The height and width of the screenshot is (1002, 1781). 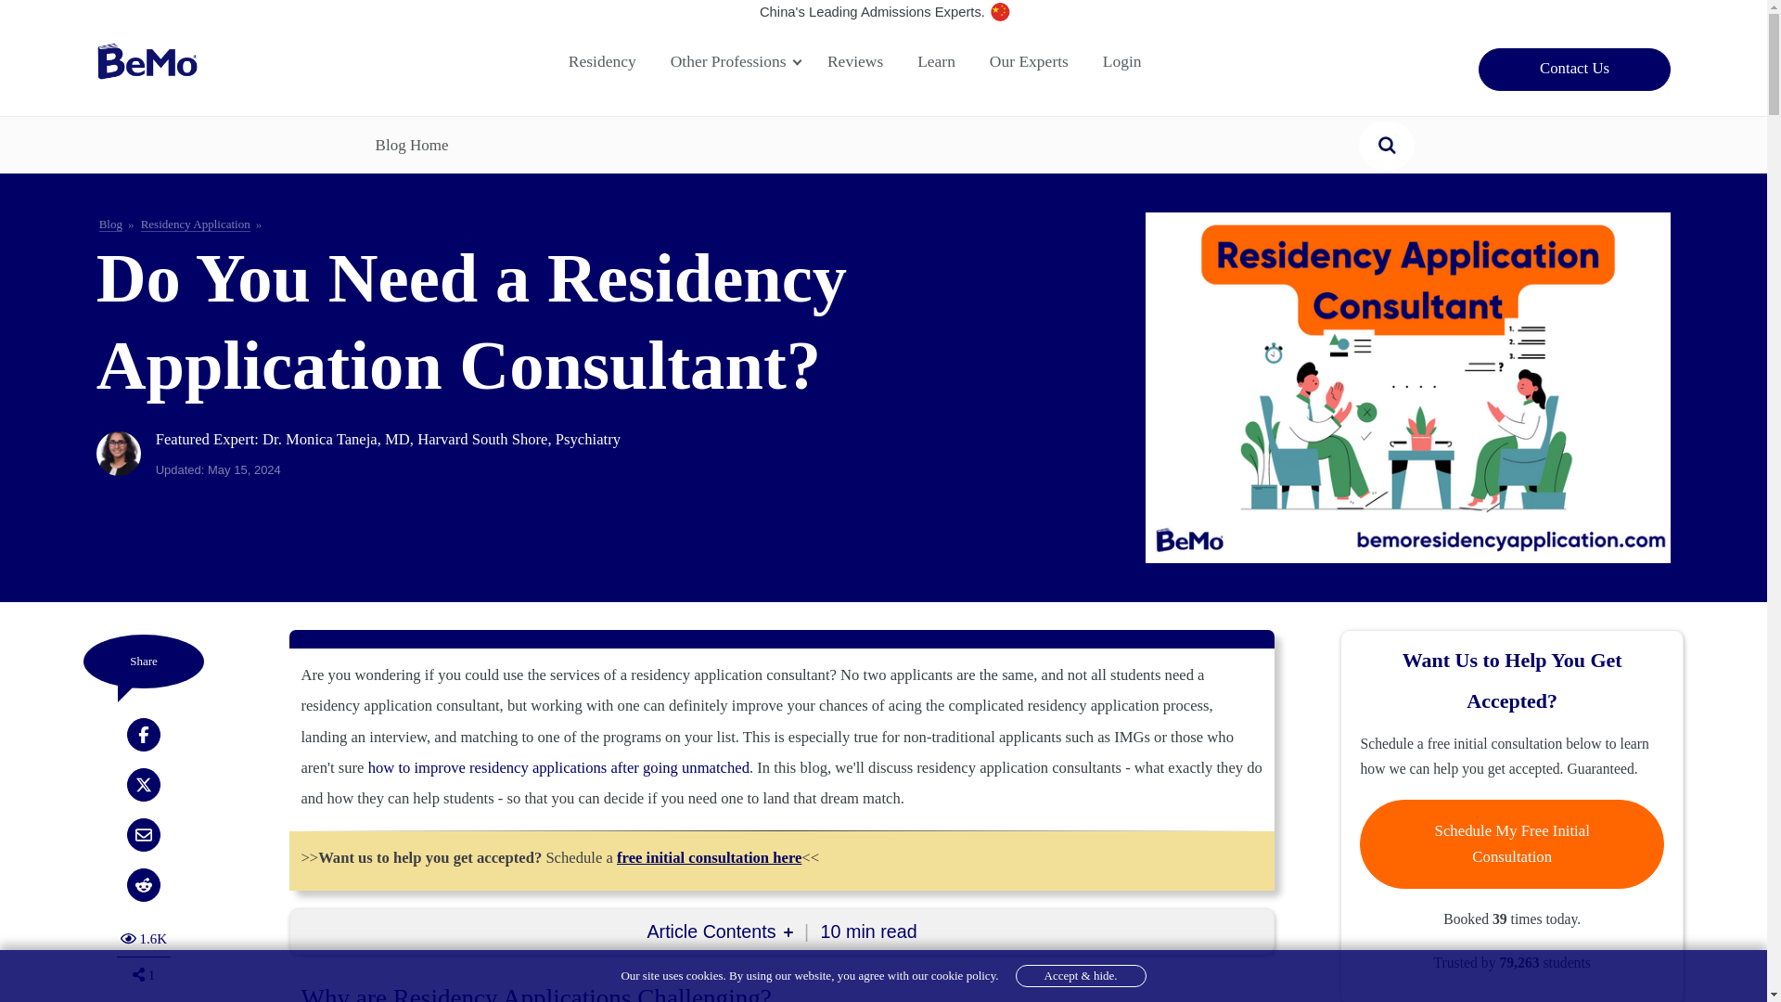 I want to click on Blog Home, so click(x=1386, y=145).